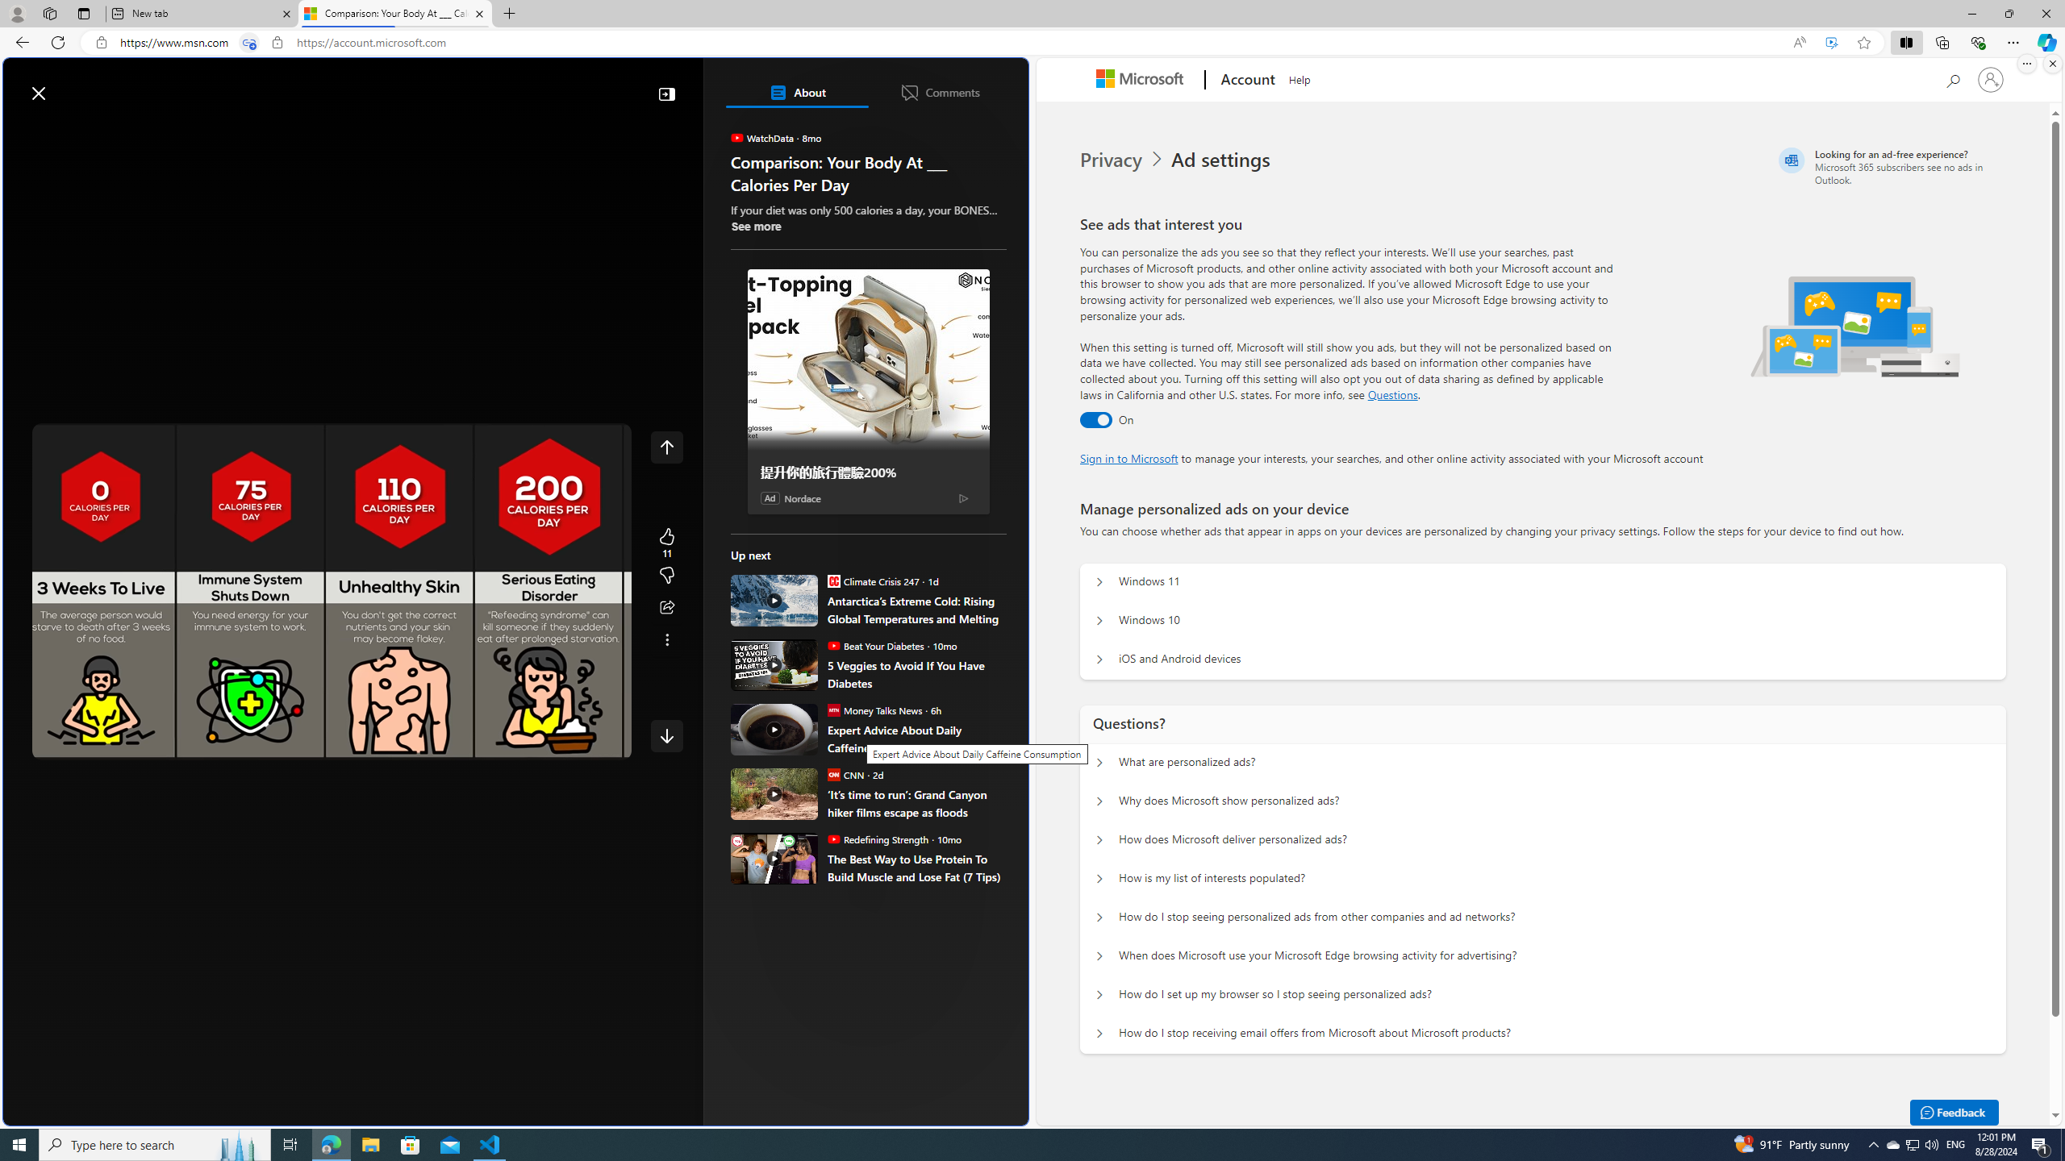 The image size is (2065, 1161). What do you see at coordinates (563, 744) in the screenshot?
I see `Watch on YouTube` at bounding box center [563, 744].